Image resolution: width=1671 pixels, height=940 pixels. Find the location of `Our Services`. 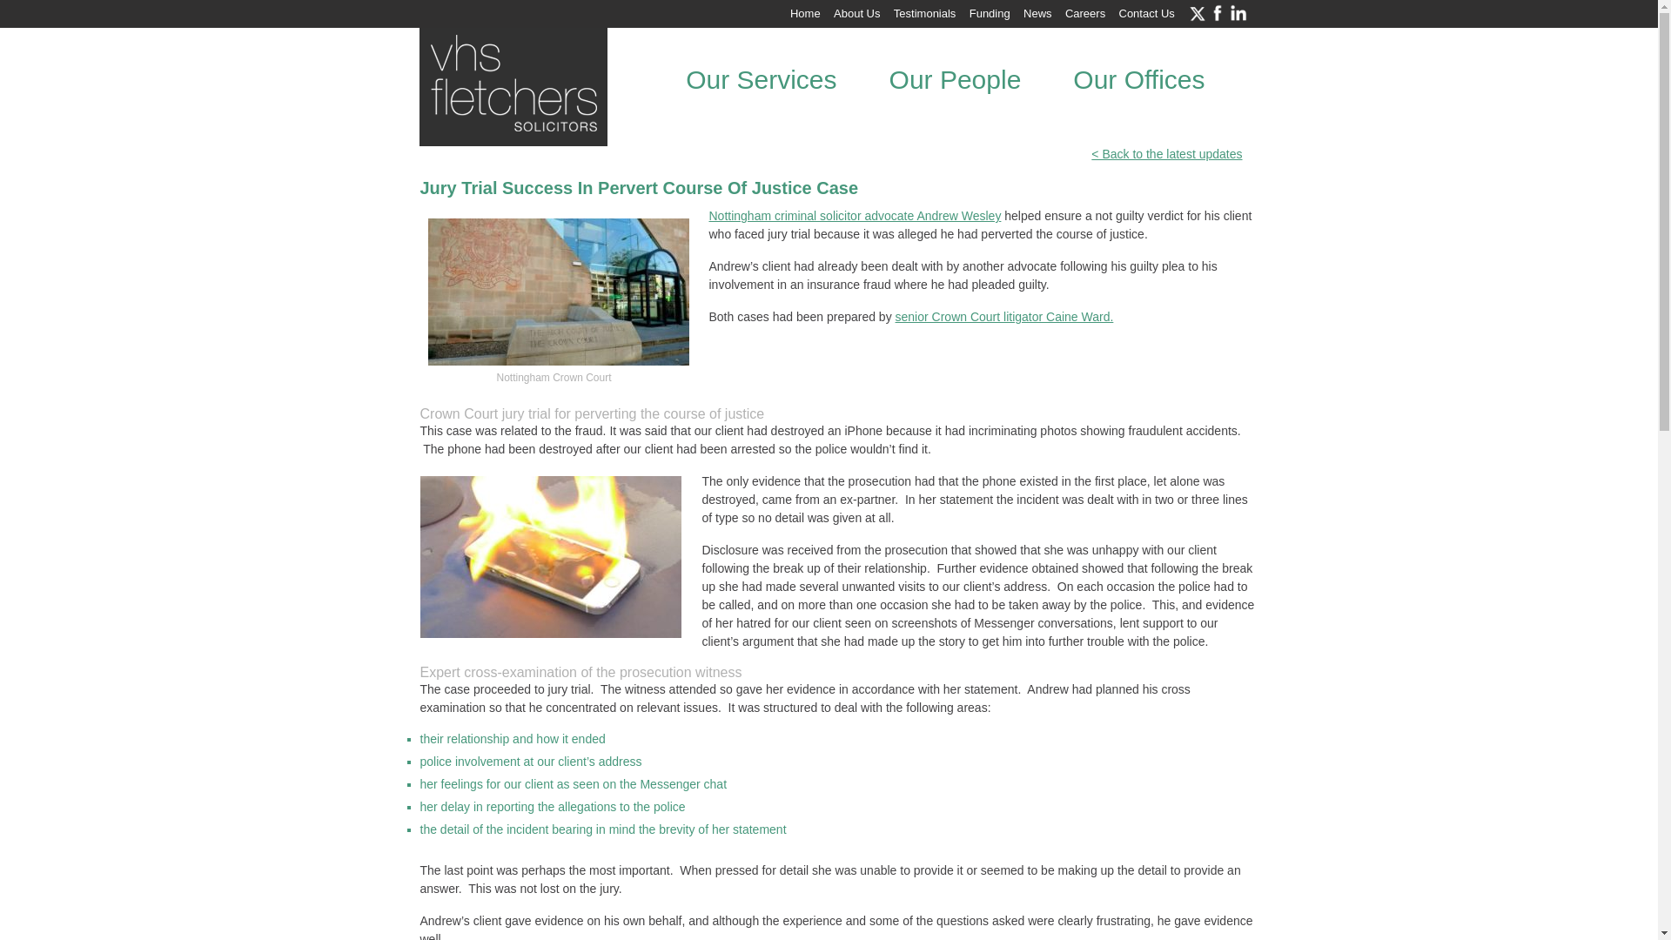

Our Services is located at coordinates (761, 79).